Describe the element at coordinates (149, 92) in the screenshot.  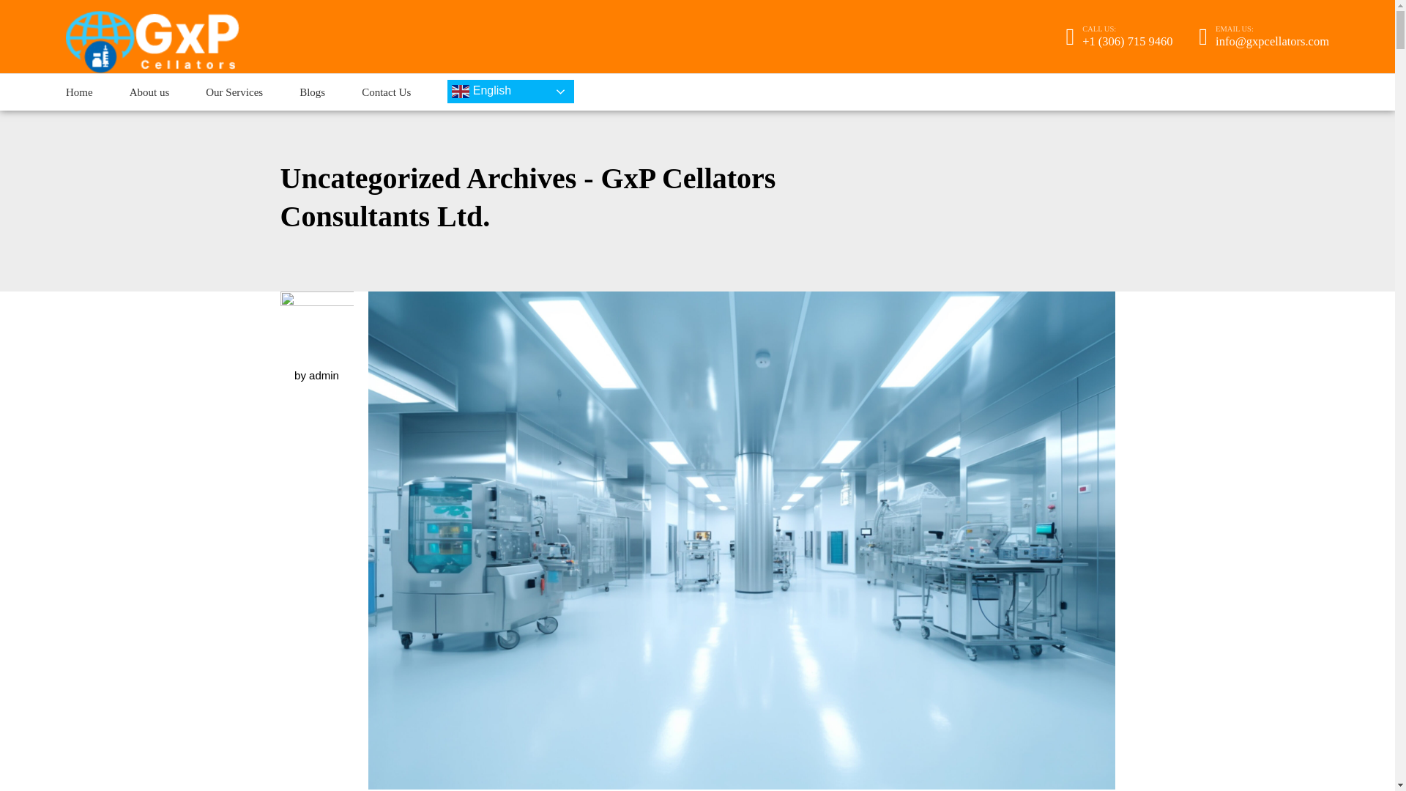
I see `About us` at that location.